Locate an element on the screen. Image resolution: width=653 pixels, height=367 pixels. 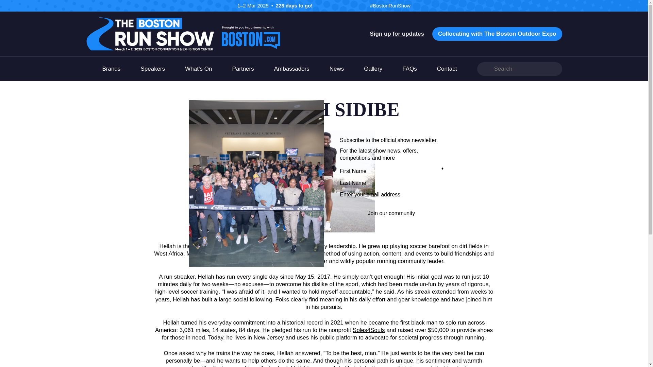
Gallery is located at coordinates (373, 69).